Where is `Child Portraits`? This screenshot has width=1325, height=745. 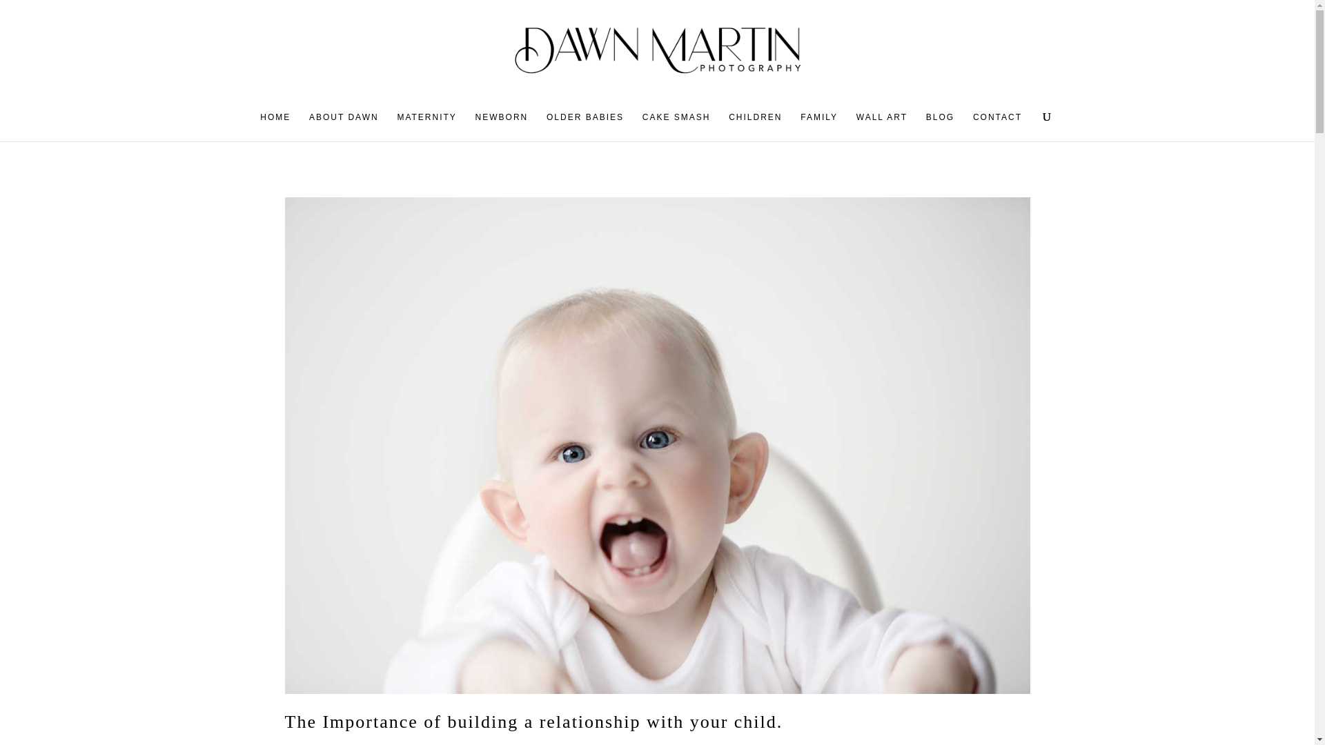
Child Portraits is located at coordinates (718, 744).